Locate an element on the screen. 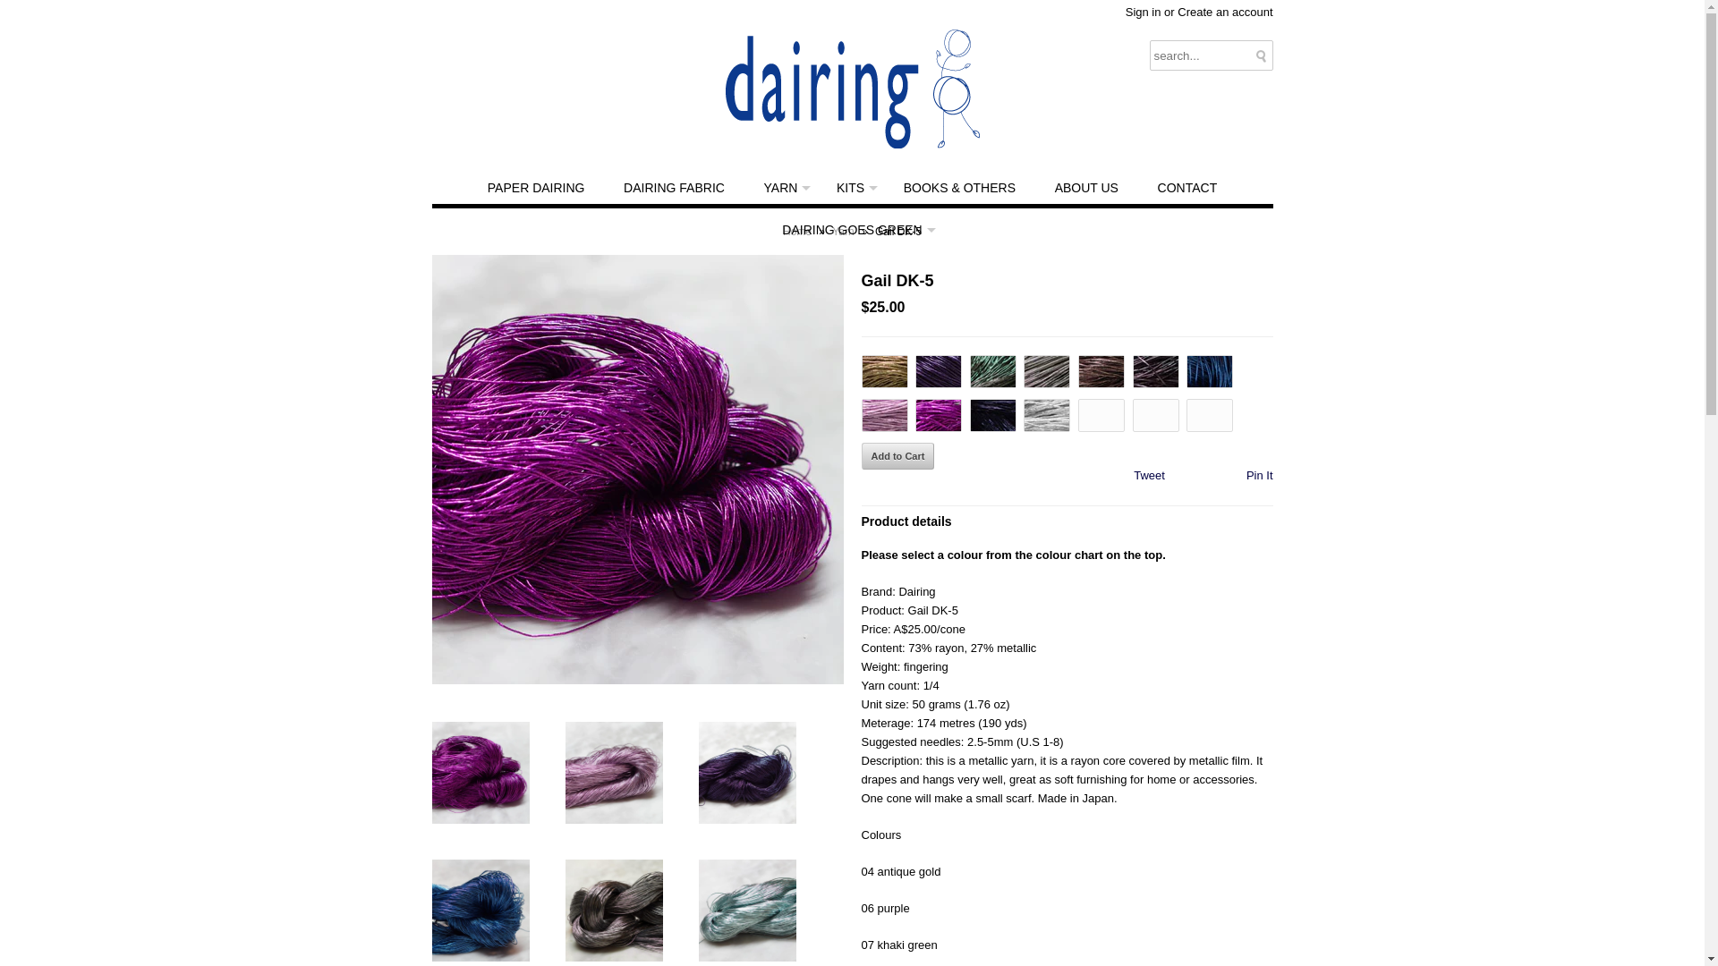 The image size is (1718, 966). PAPER DAIRING is located at coordinates (537, 188).